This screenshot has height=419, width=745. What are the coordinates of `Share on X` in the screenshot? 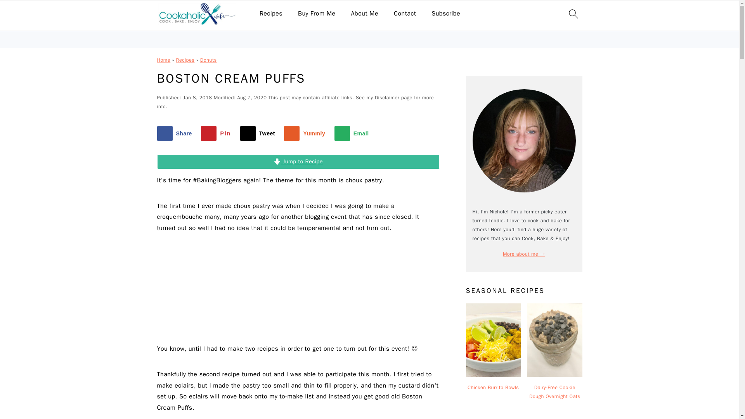 It's located at (259, 133).